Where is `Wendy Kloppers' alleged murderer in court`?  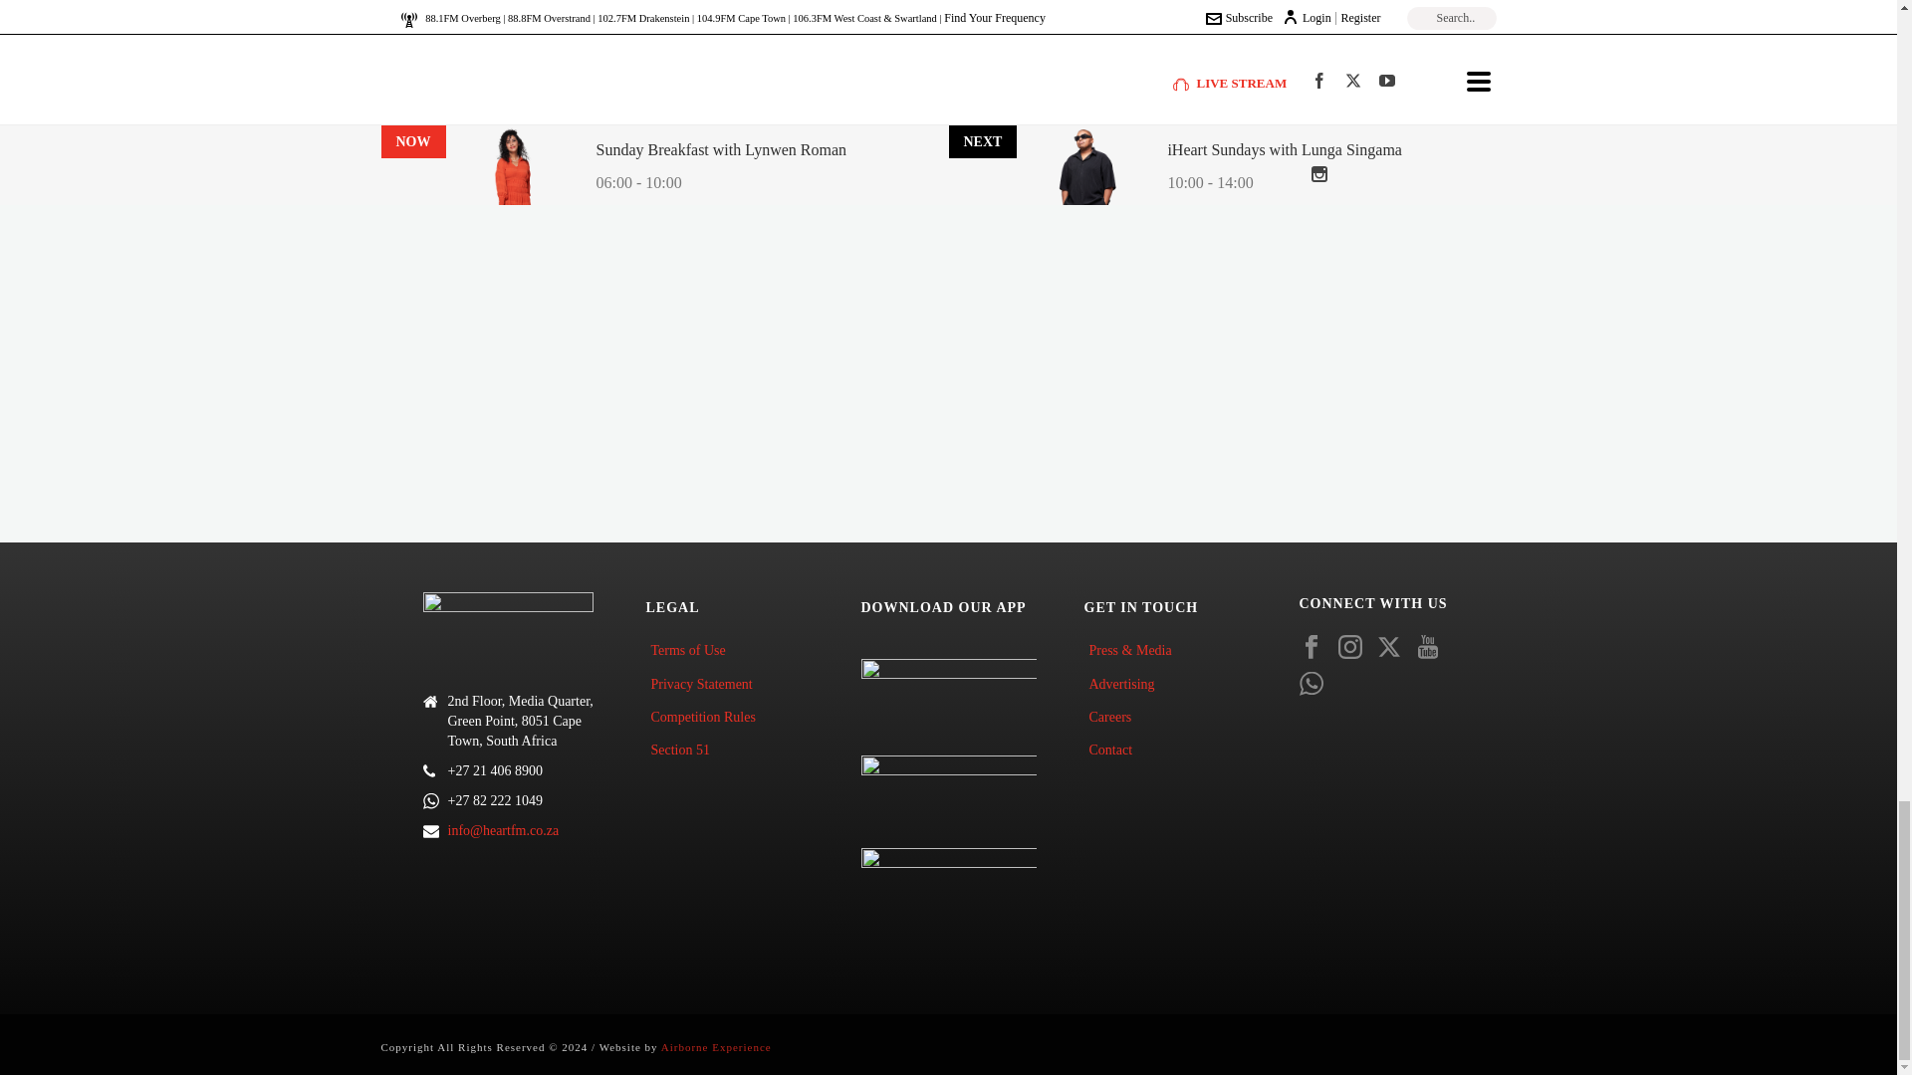 Wendy Kloppers' alleged murderer in court is located at coordinates (537, 10).